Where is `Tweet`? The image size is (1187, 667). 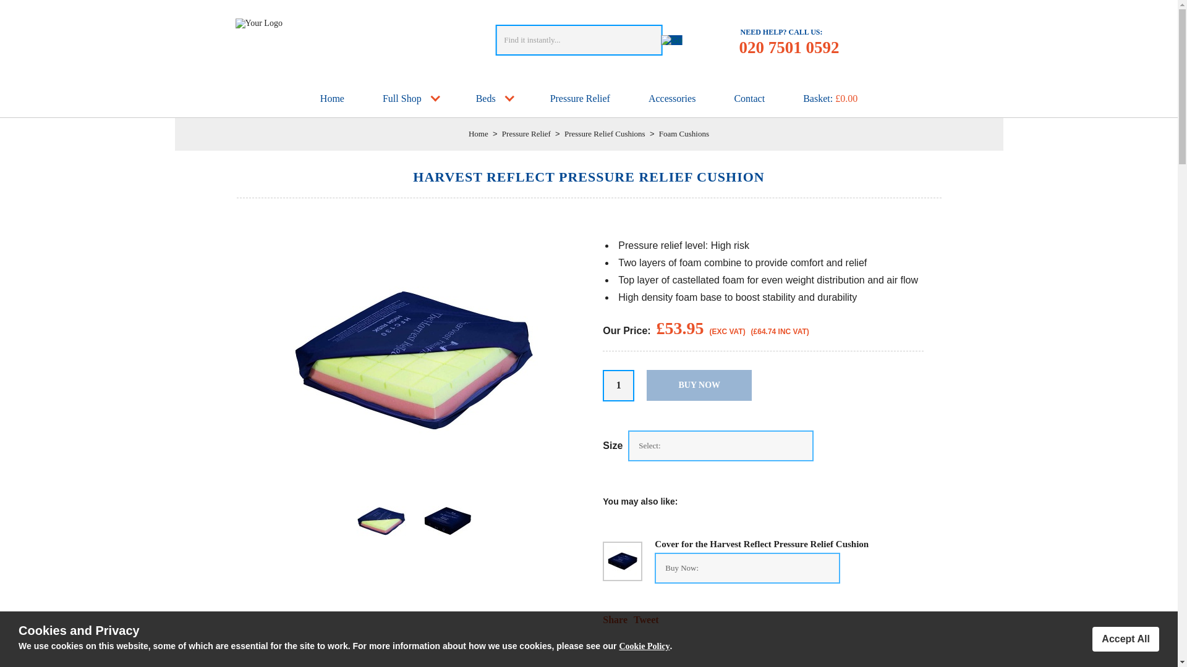
Tweet is located at coordinates (646, 619).